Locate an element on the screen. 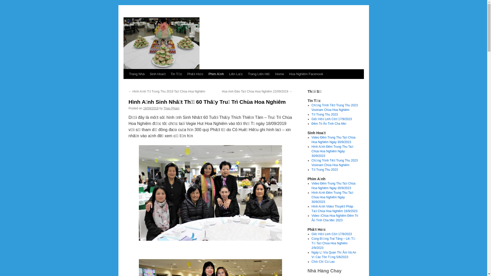 Image resolution: width=491 pixels, height=276 pixels. Skip to content is located at coordinates (126, 84).